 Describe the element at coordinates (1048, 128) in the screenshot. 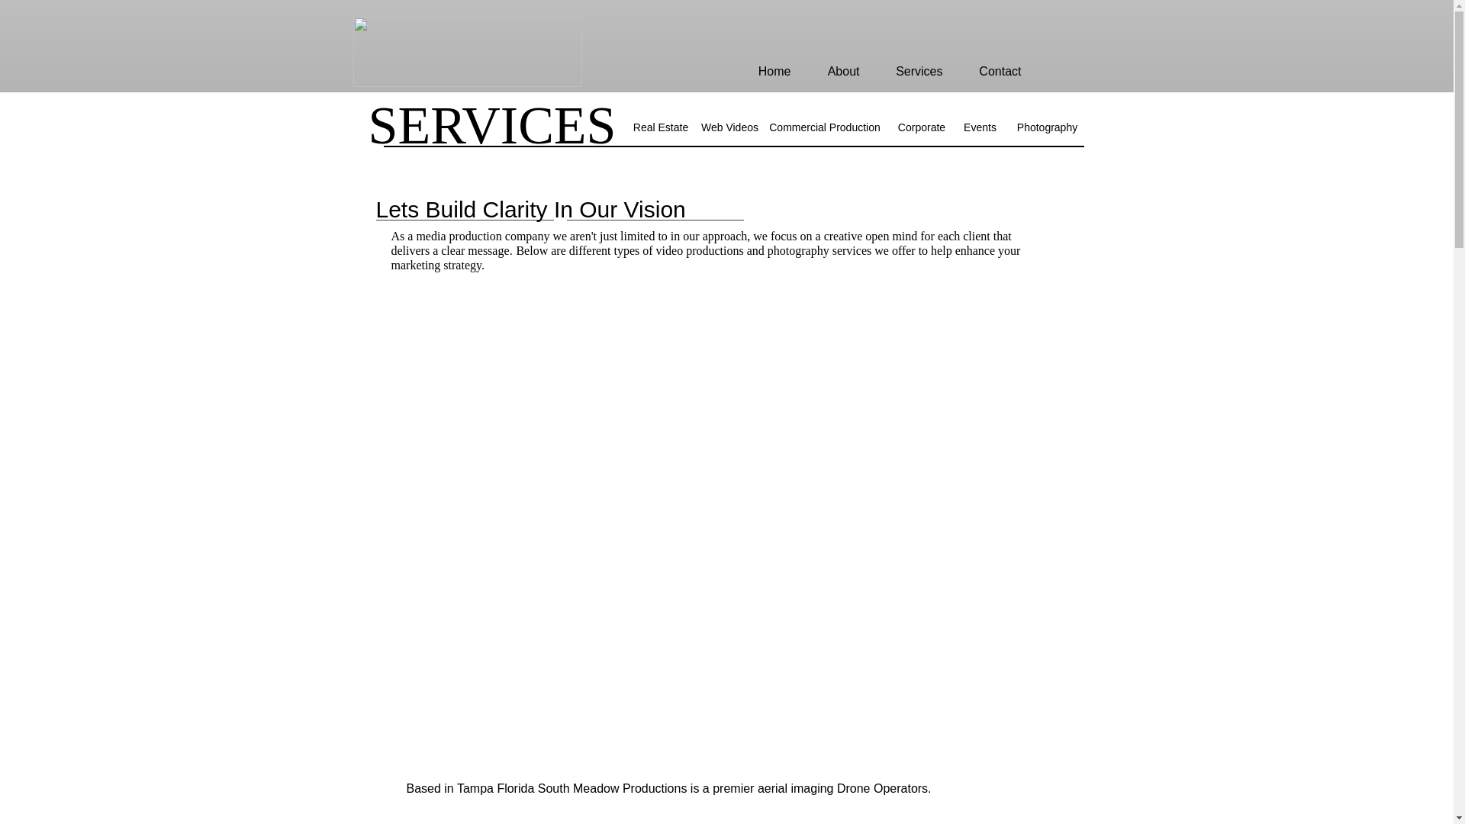

I see `Photography` at that location.